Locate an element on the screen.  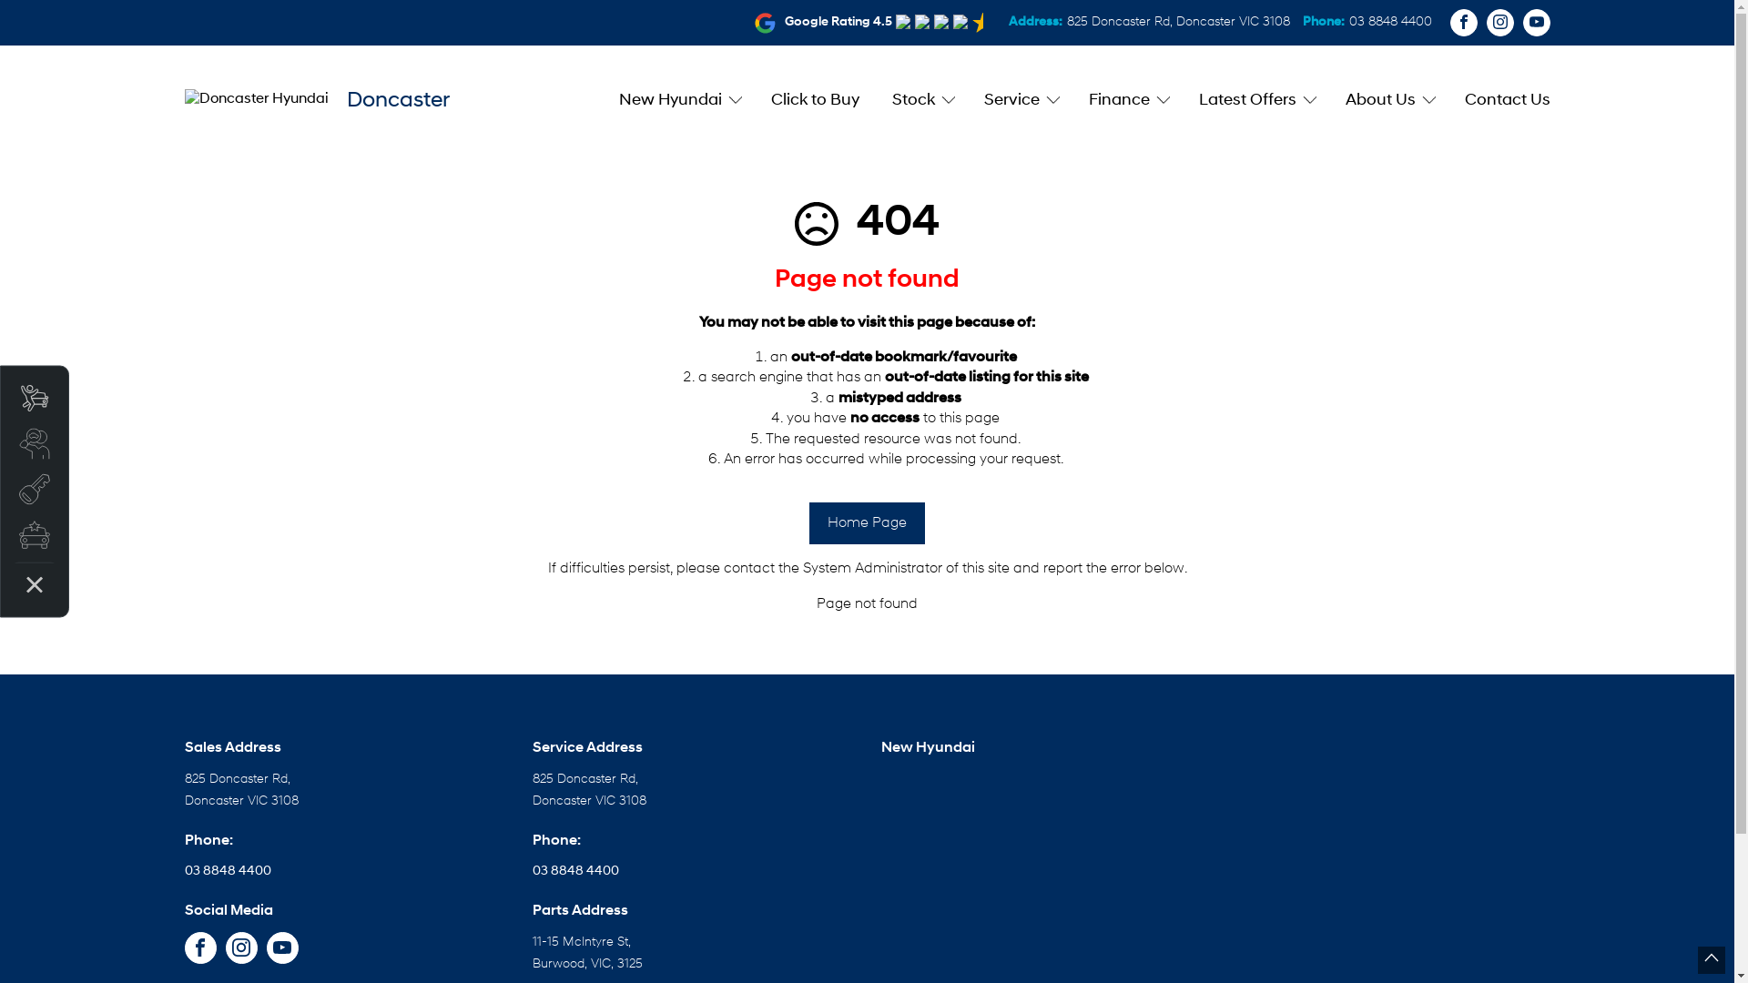
Stock is located at coordinates (921, 99).